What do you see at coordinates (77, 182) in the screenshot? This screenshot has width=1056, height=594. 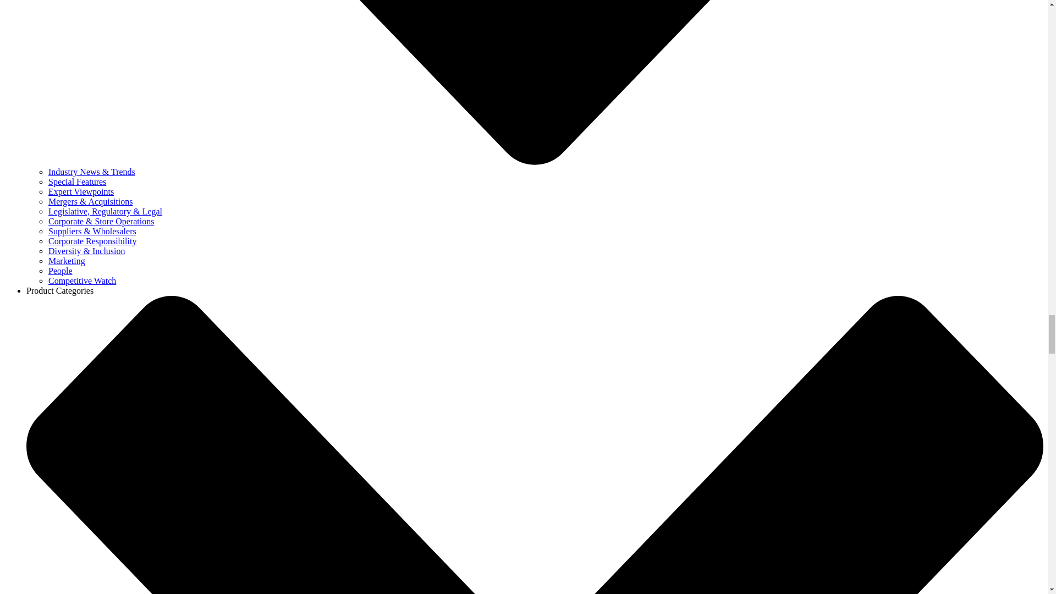 I see `Special Features` at bounding box center [77, 182].